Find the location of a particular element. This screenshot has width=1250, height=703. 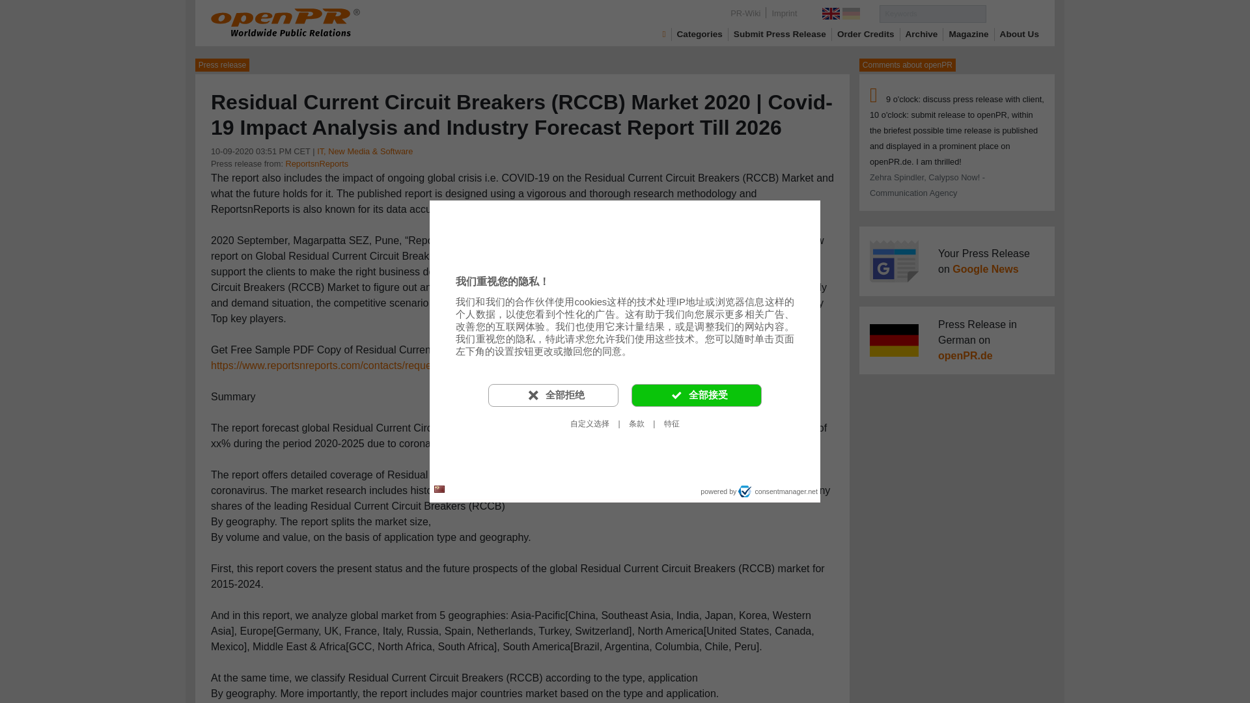

archive und pressrelease of ReportsnReports is located at coordinates (316, 164).